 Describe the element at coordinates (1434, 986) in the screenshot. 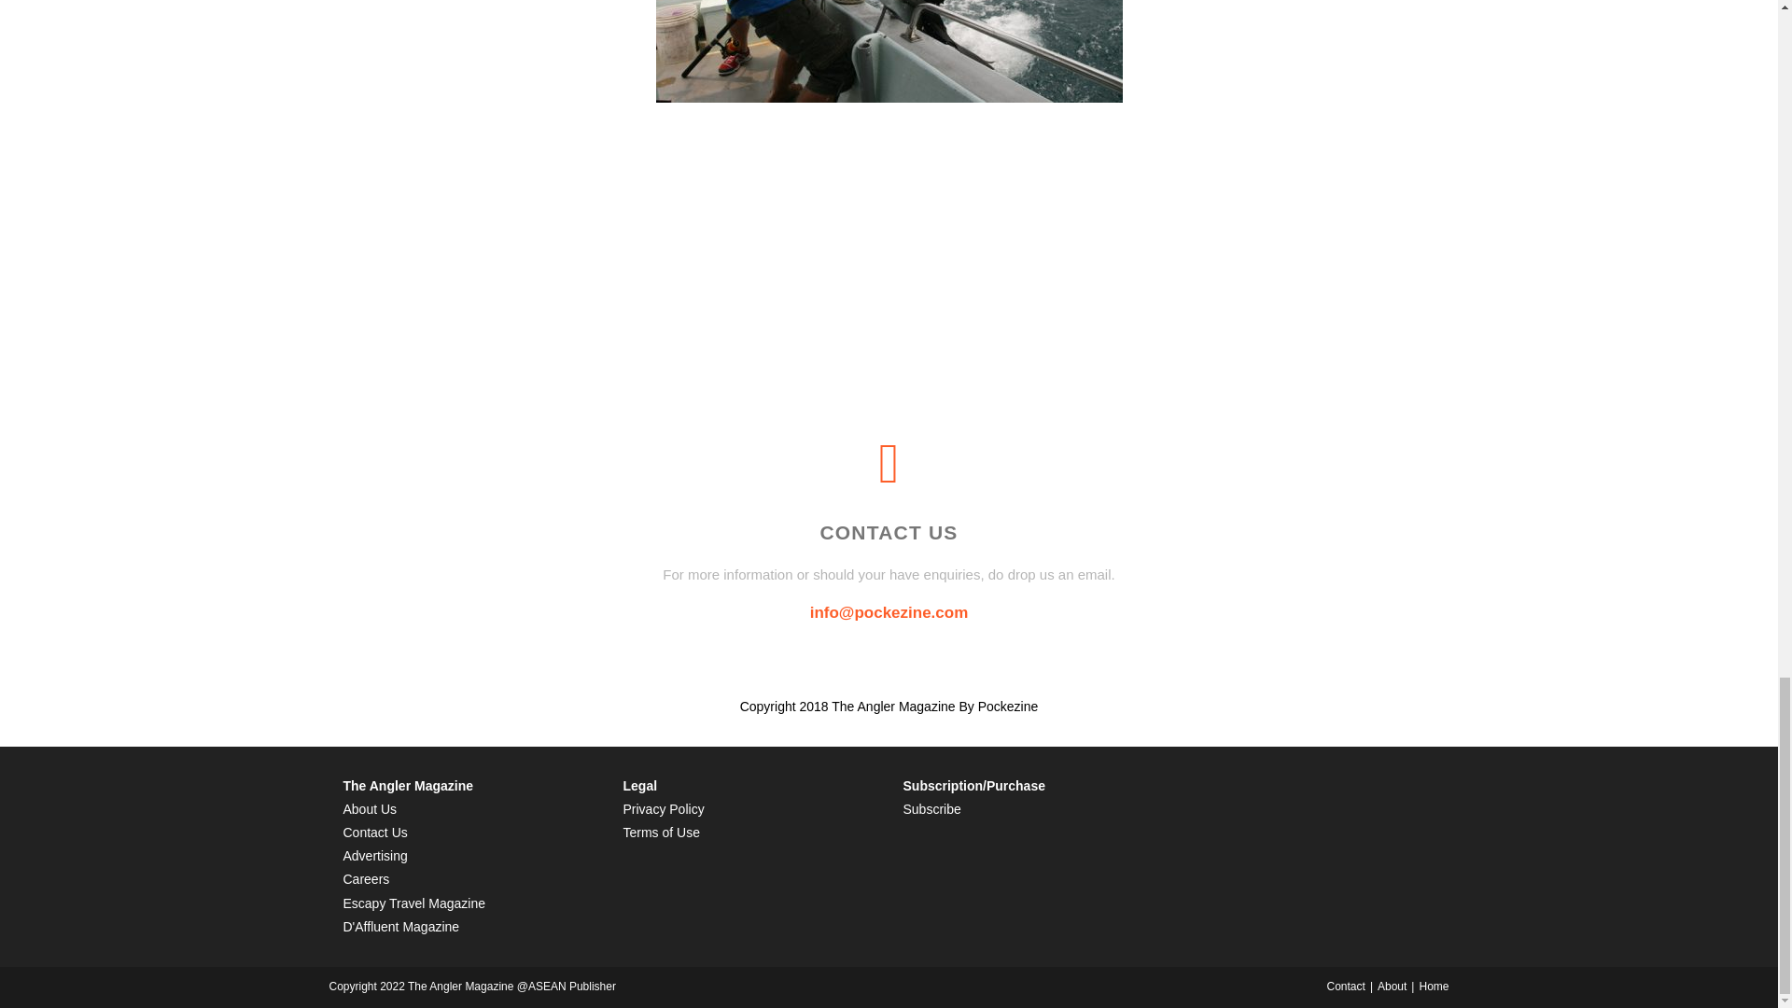

I see `Home` at that location.